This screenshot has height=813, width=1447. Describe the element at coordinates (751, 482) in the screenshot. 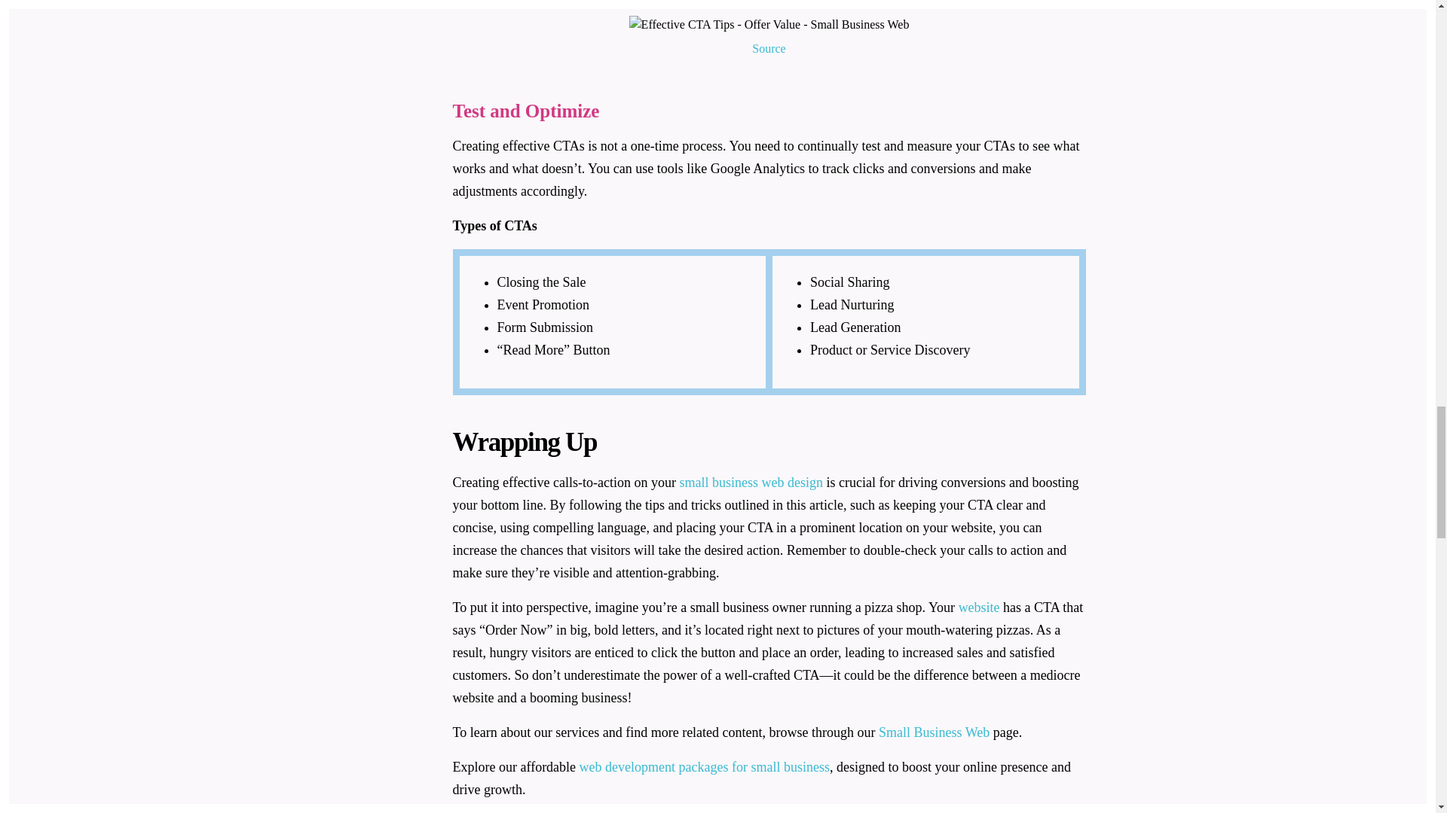

I see `small business web design` at that location.